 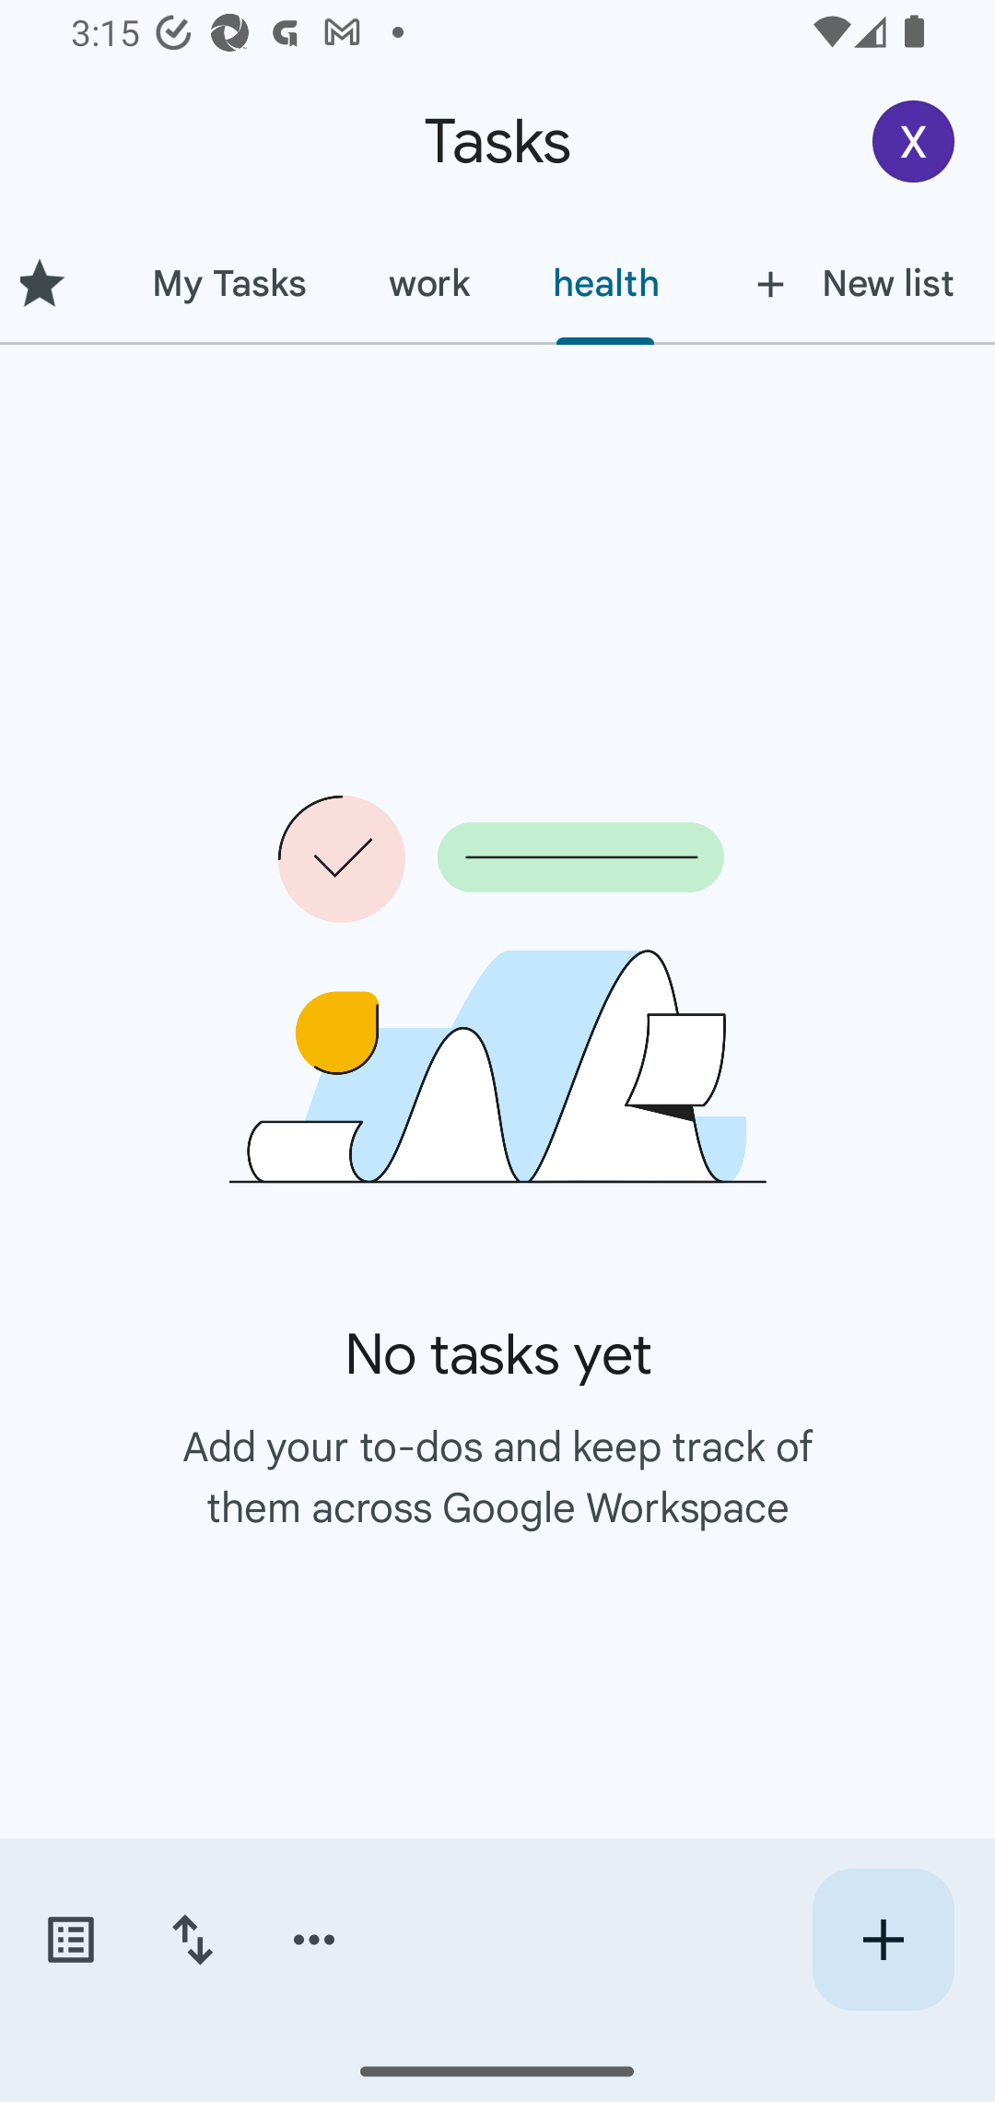 I want to click on Create new task, so click(x=883, y=1940).